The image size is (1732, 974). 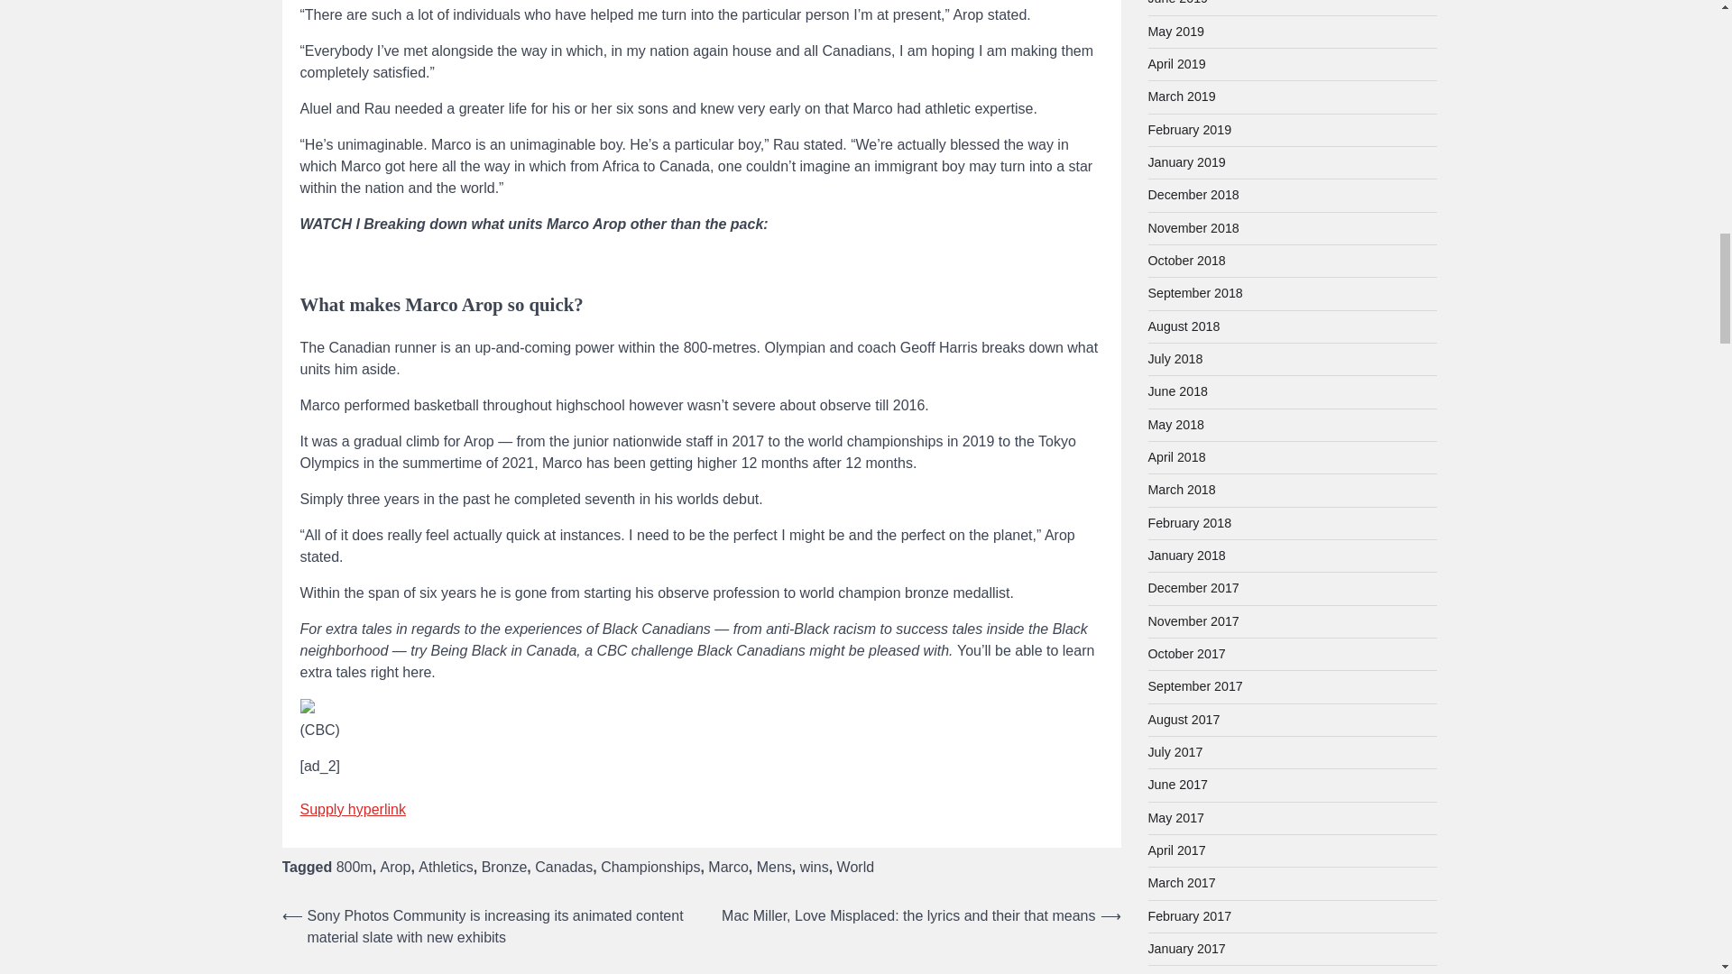 I want to click on Mens, so click(x=774, y=866).